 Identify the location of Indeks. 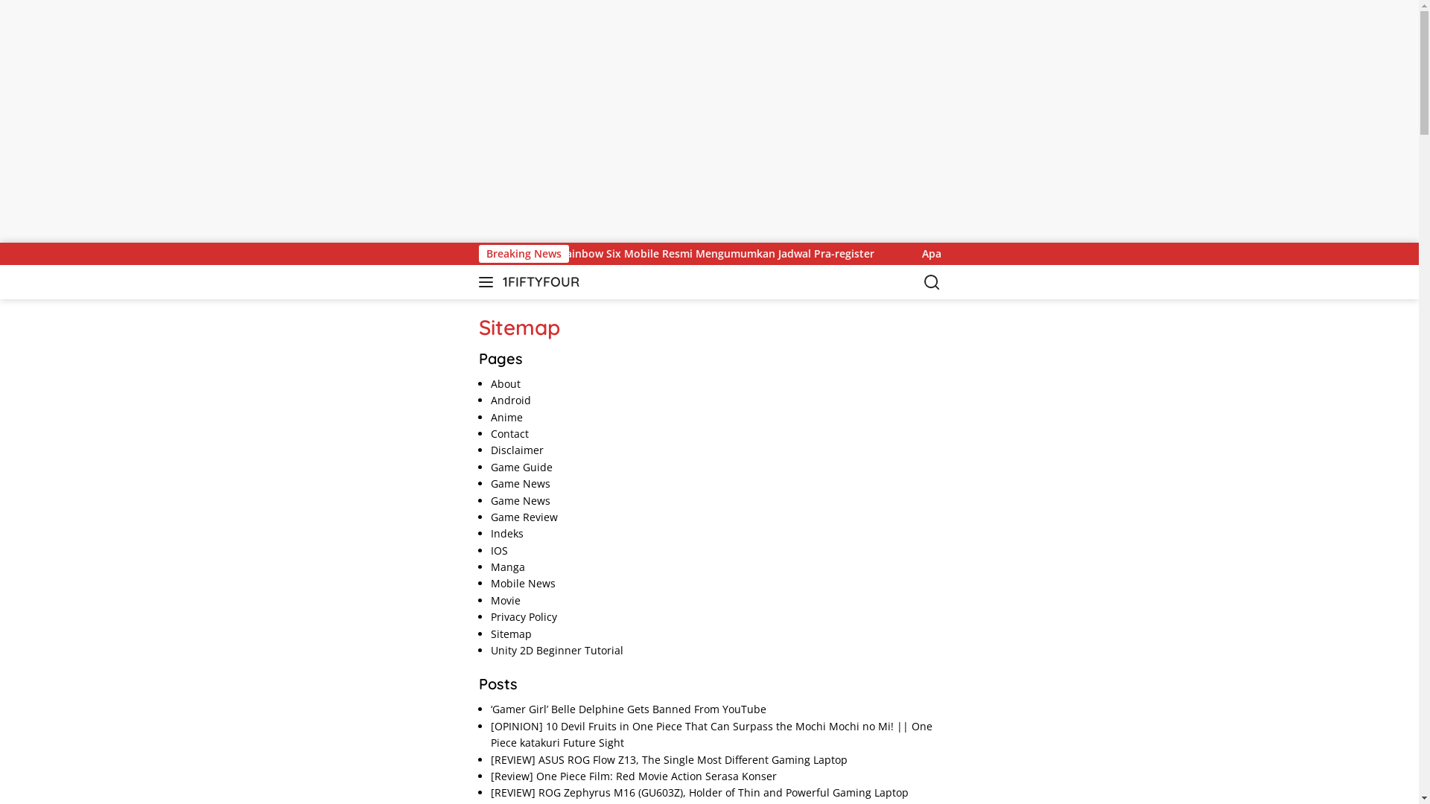
(507, 533).